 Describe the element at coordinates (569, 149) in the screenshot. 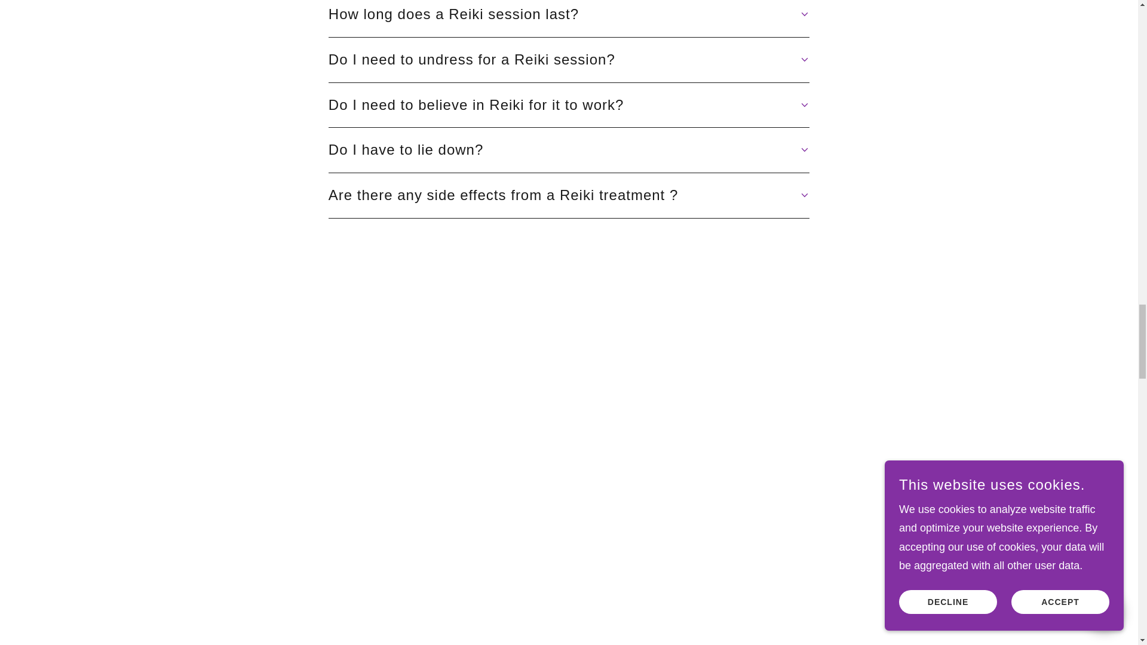

I see `Do I have to lie down?` at that location.